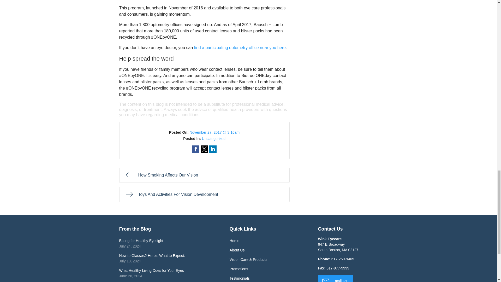 Image resolution: width=501 pixels, height=282 pixels. What do you see at coordinates (213, 138) in the screenshot?
I see `Uncategorized` at bounding box center [213, 138].